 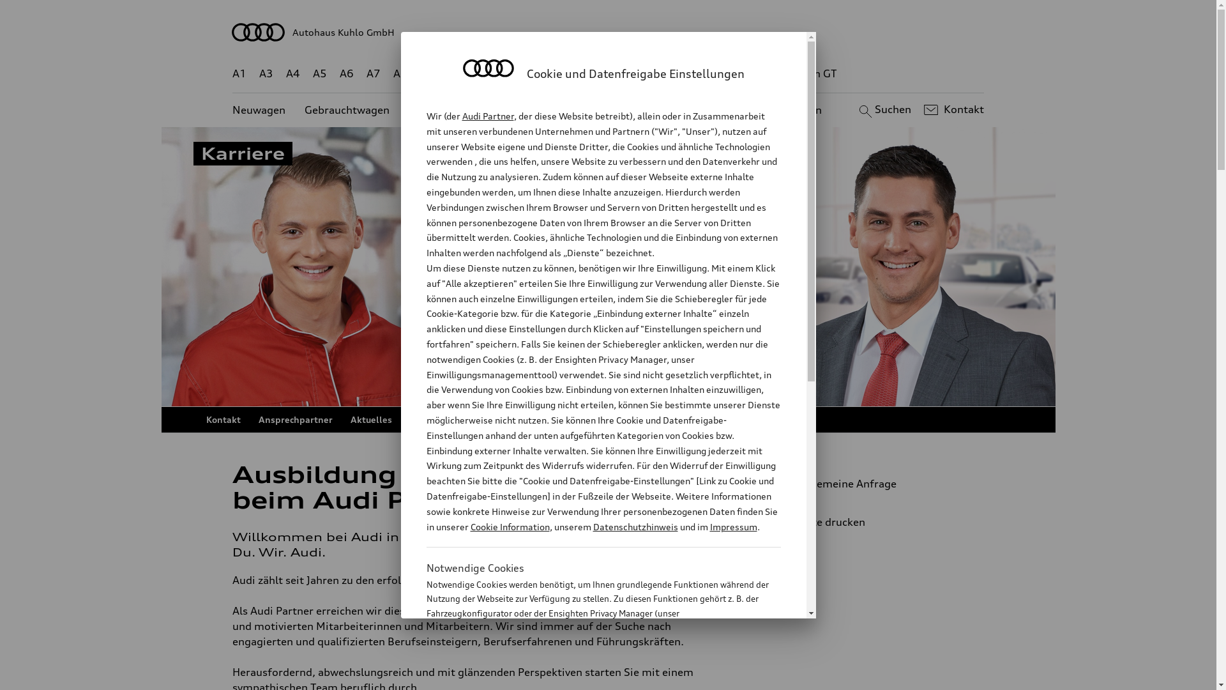 What do you see at coordinates (266, 74) in the screenshot?
I see `A3` at bounding box center [266, 74].